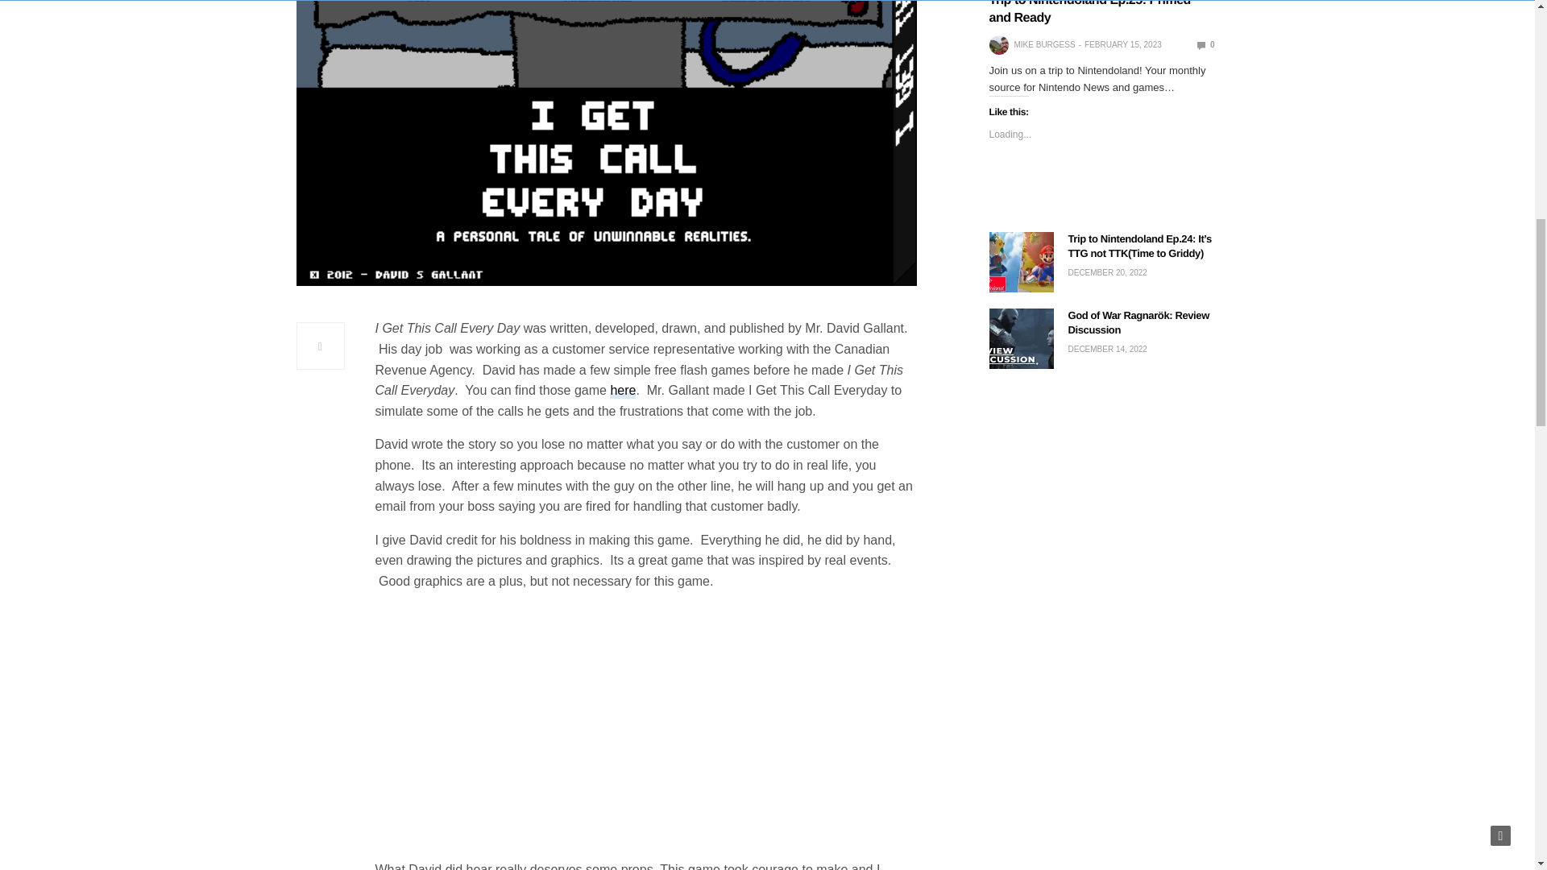 The image size is (1547, 870). I want to click on Posts by Mike Burgess, so click(1044, 44).